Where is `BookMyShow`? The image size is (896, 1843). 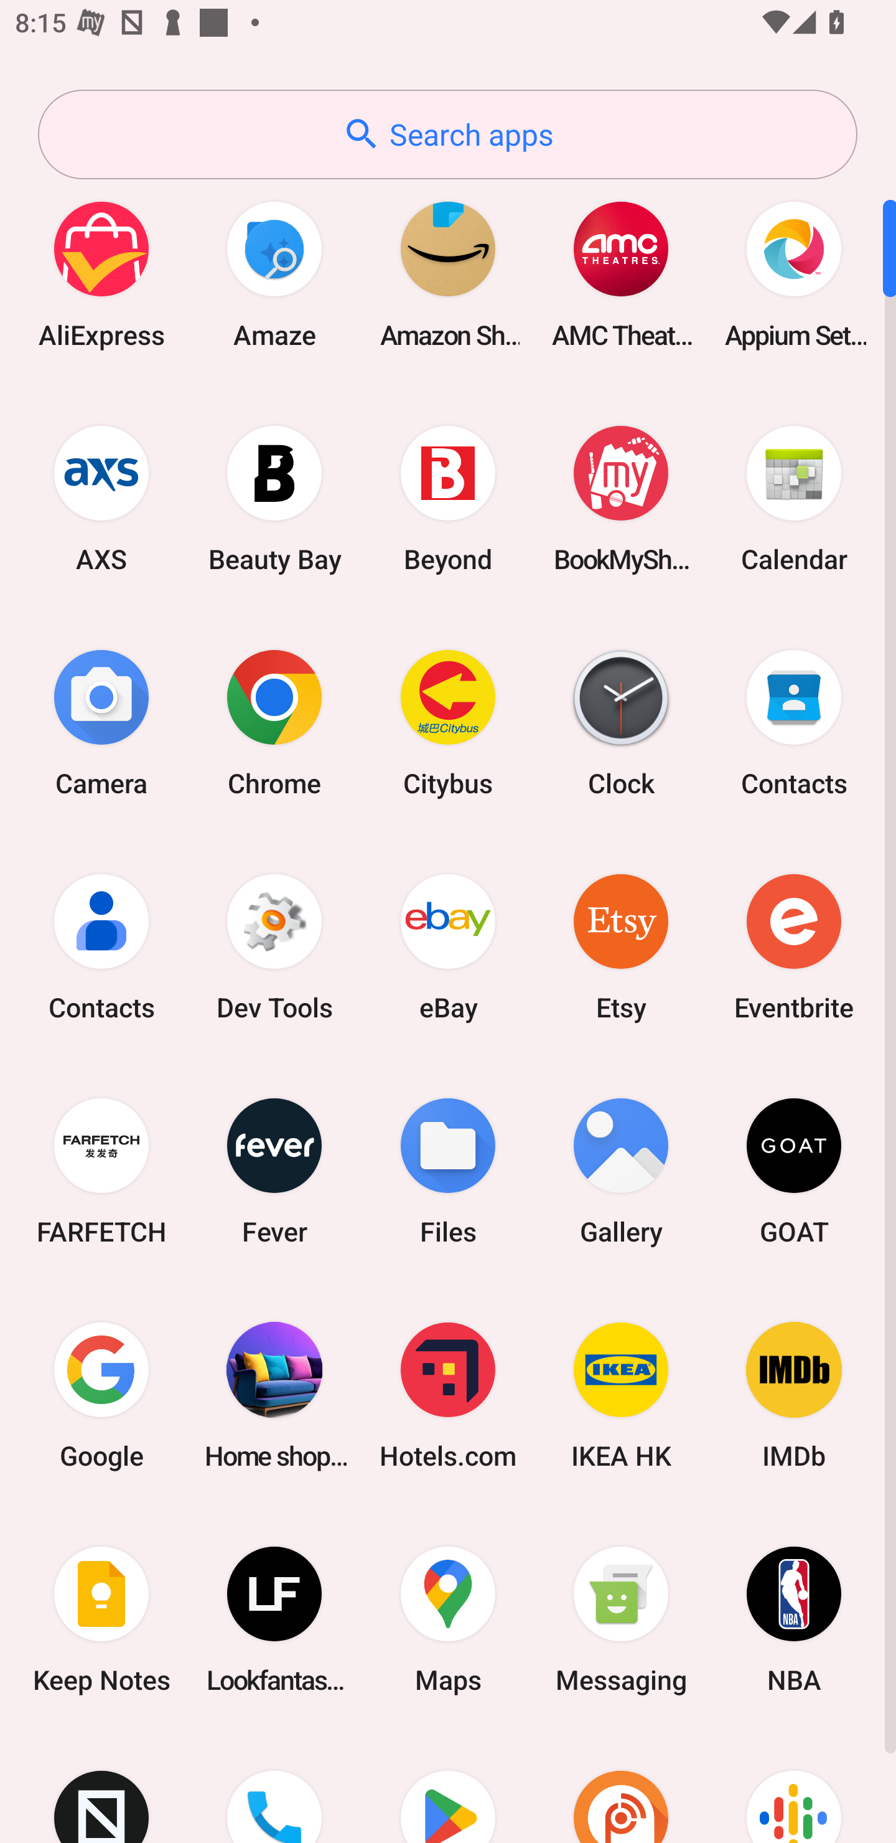 BookMyShow is located at coordinates (621, 498).